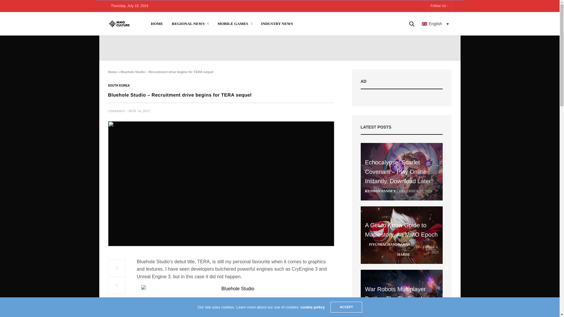  I want to click on Search, so click(403, 43).